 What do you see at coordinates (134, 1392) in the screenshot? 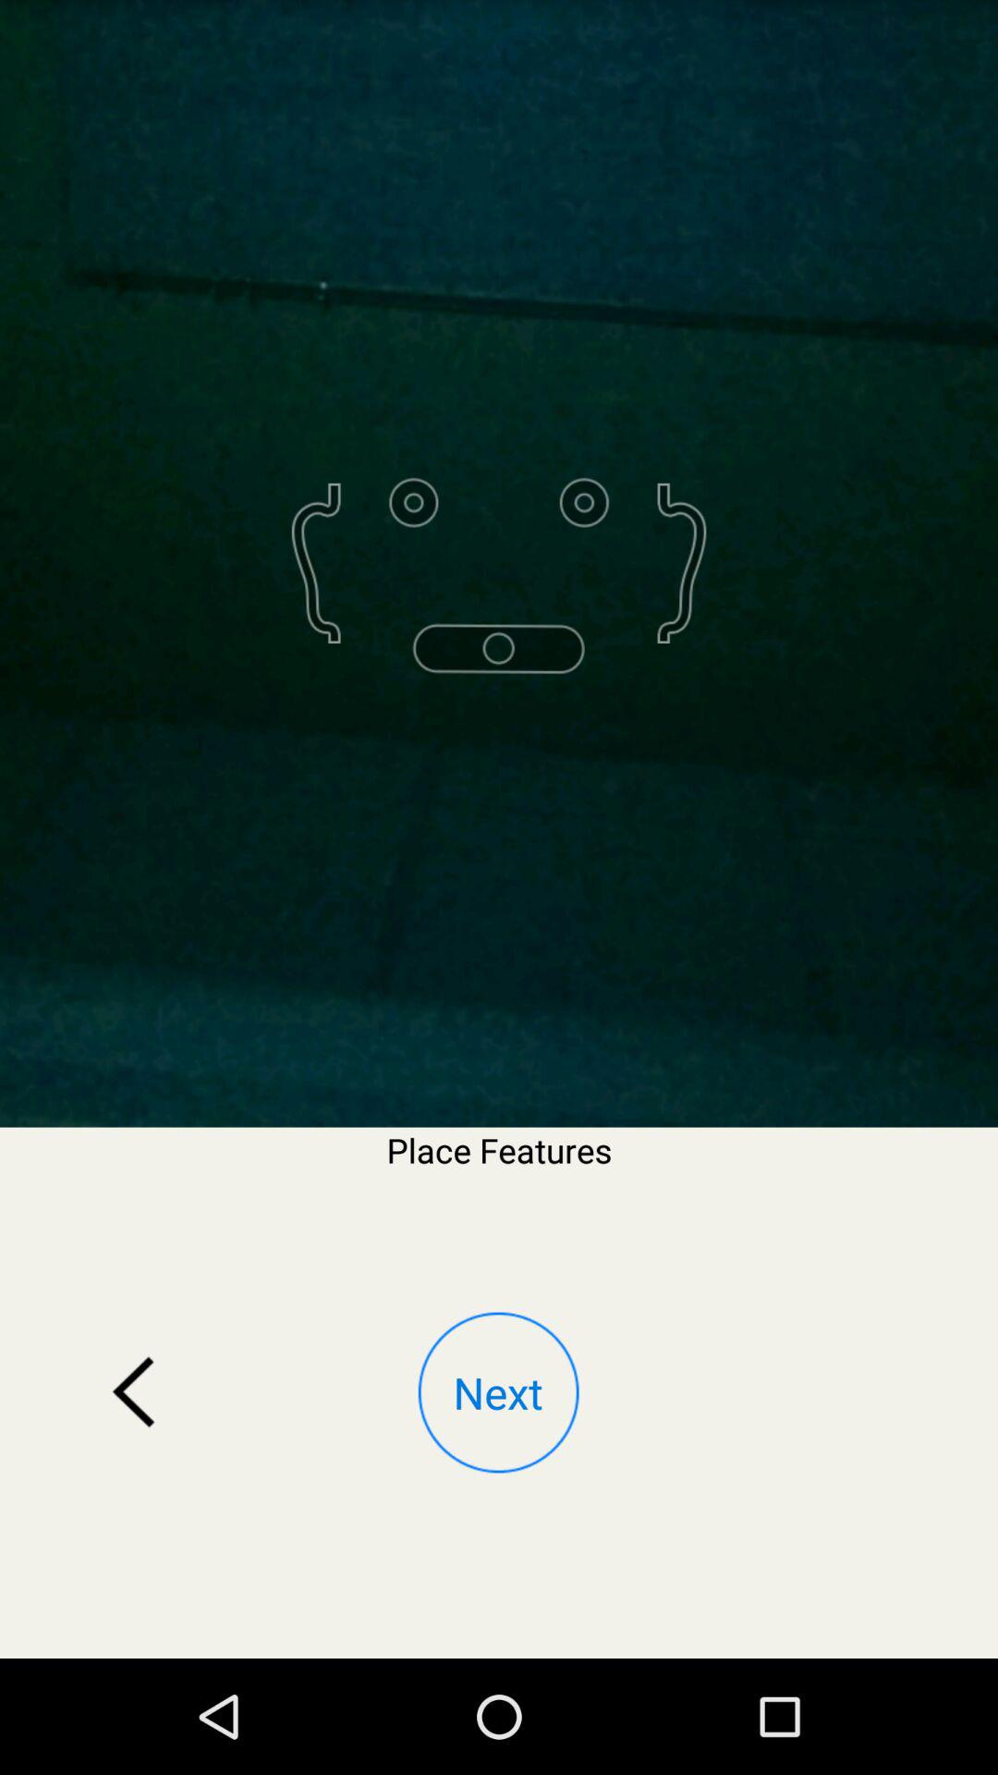
I see `open the app below the place features item` at bounding box center [134, 1392].